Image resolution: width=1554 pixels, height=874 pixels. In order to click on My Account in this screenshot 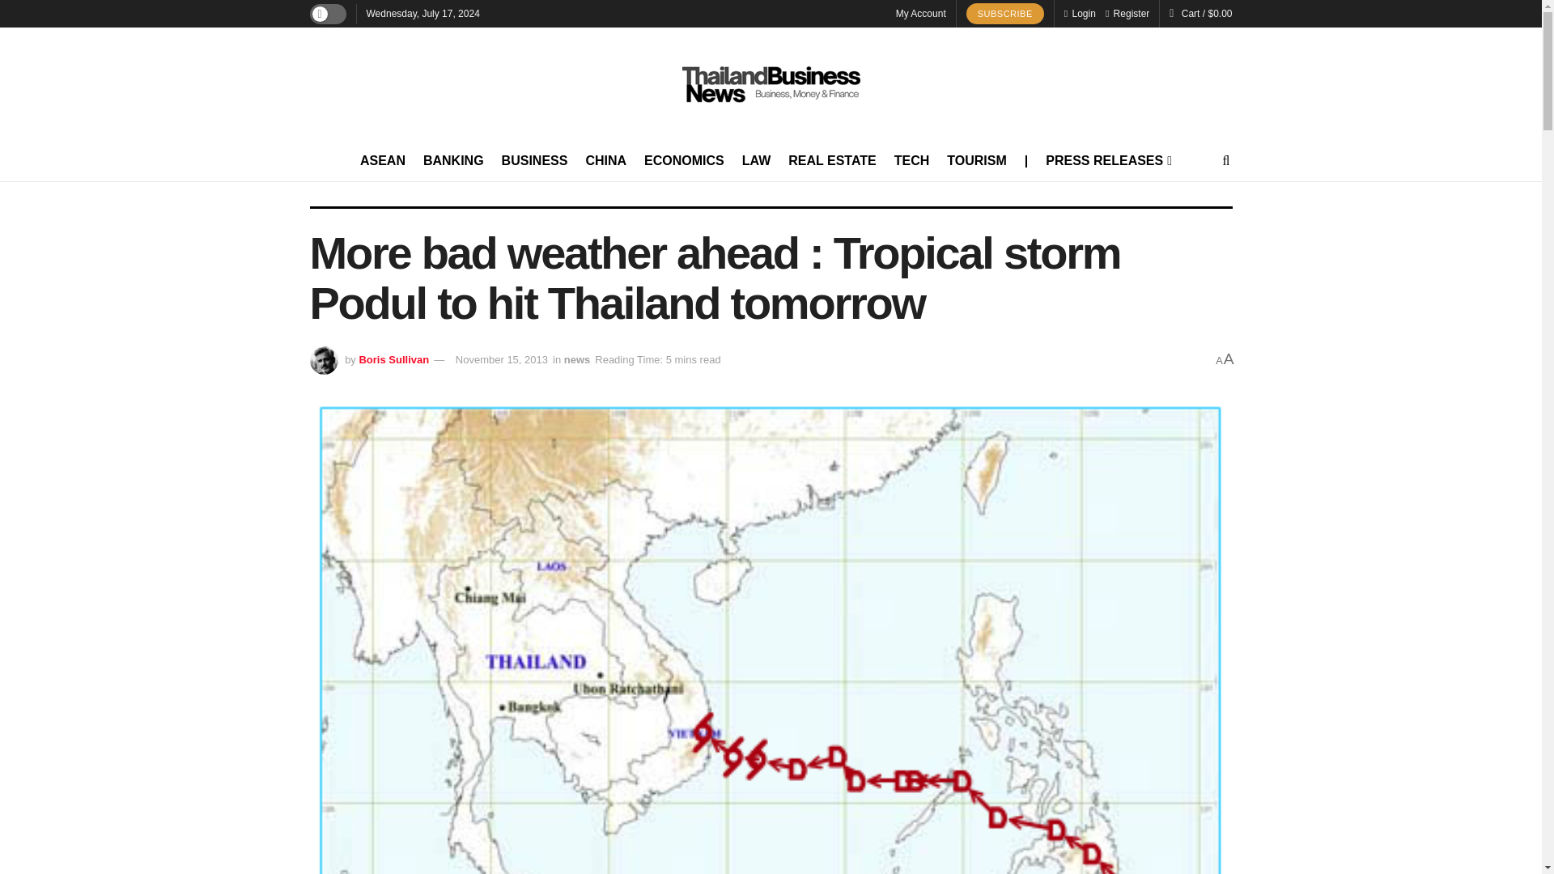, I will do `click(921, 13)`.